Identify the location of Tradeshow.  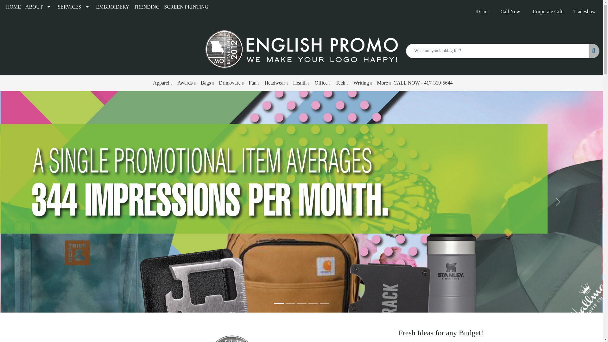
(584, 12).